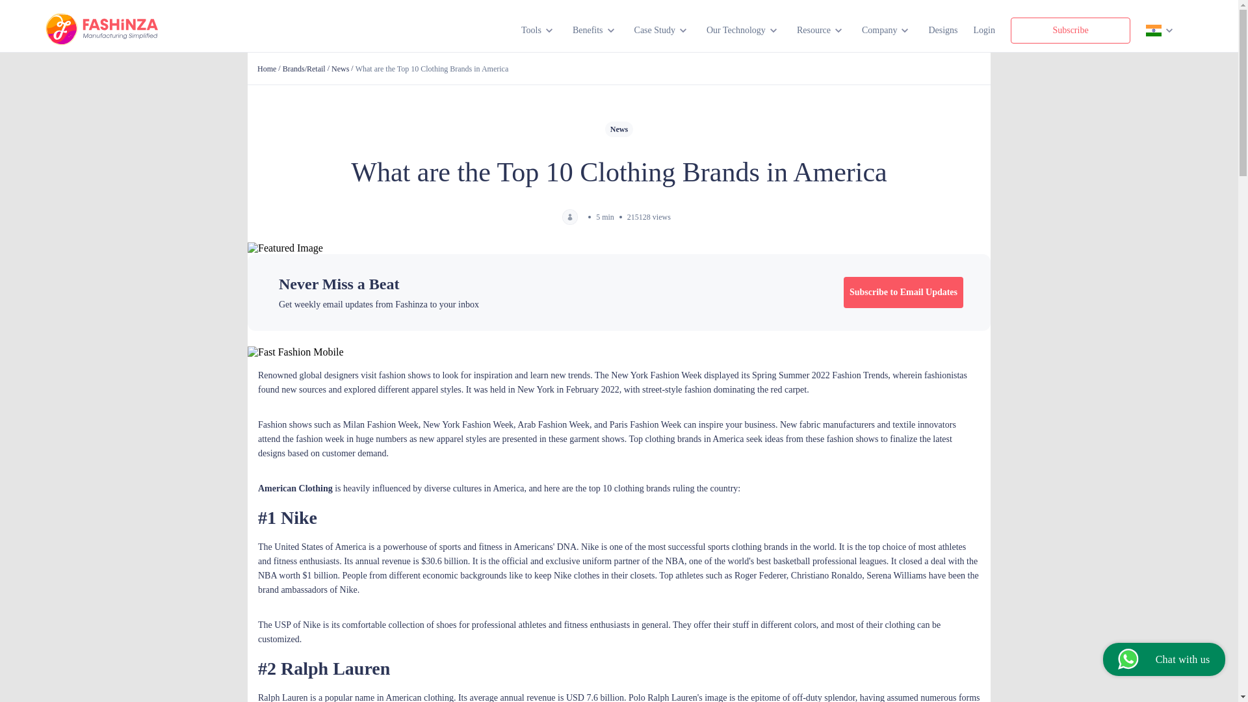  I want to click on Subscribe, so click(1071, 30).